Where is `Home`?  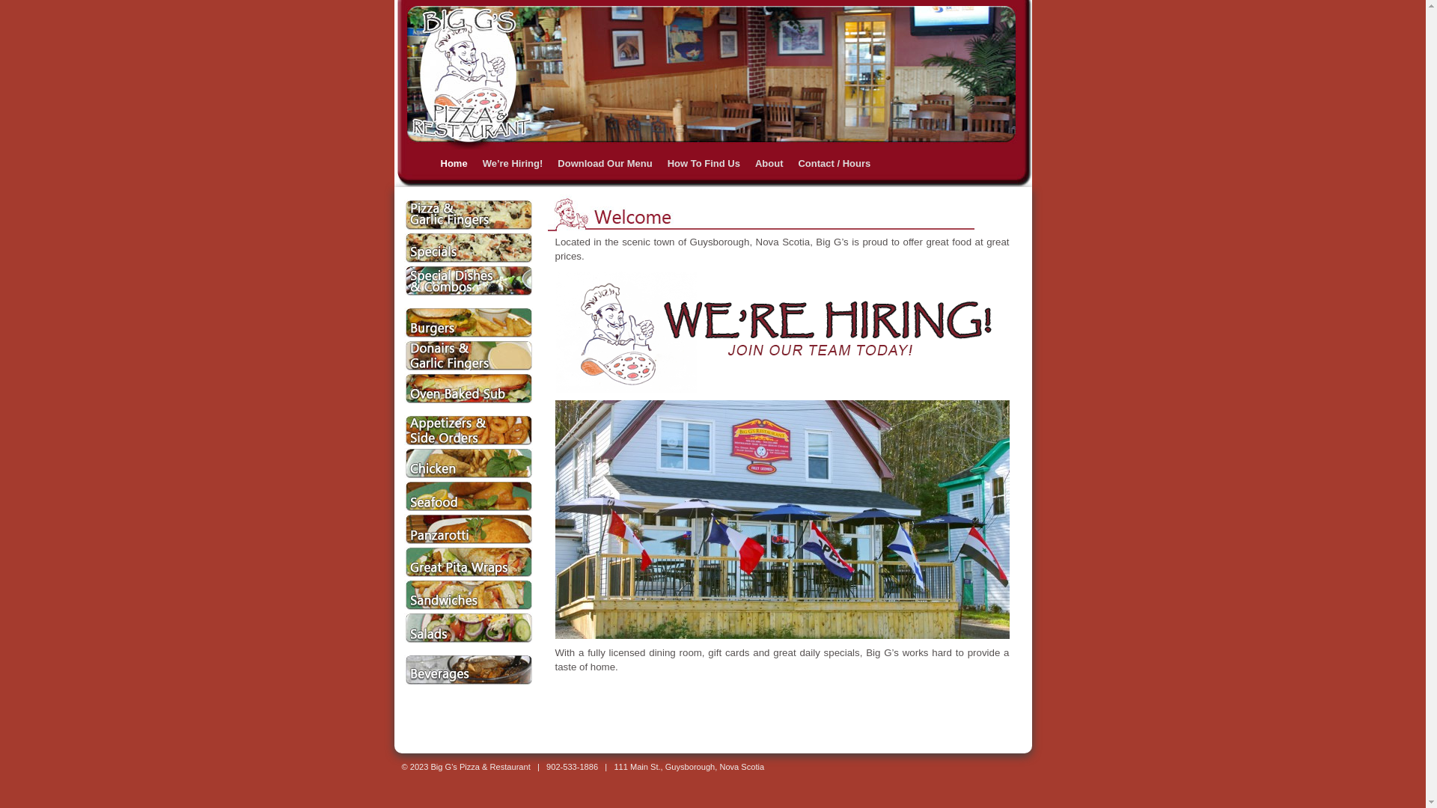 Home is located at coordinates (454, 164).